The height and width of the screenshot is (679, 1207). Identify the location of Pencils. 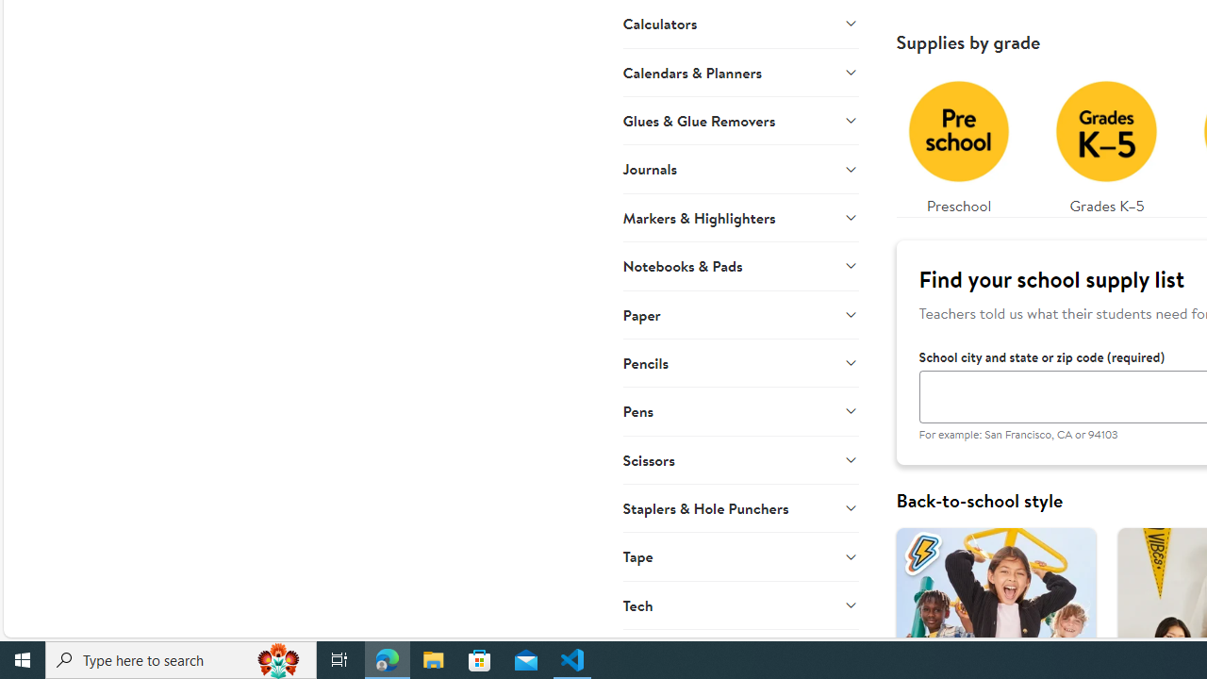
(741, 362).